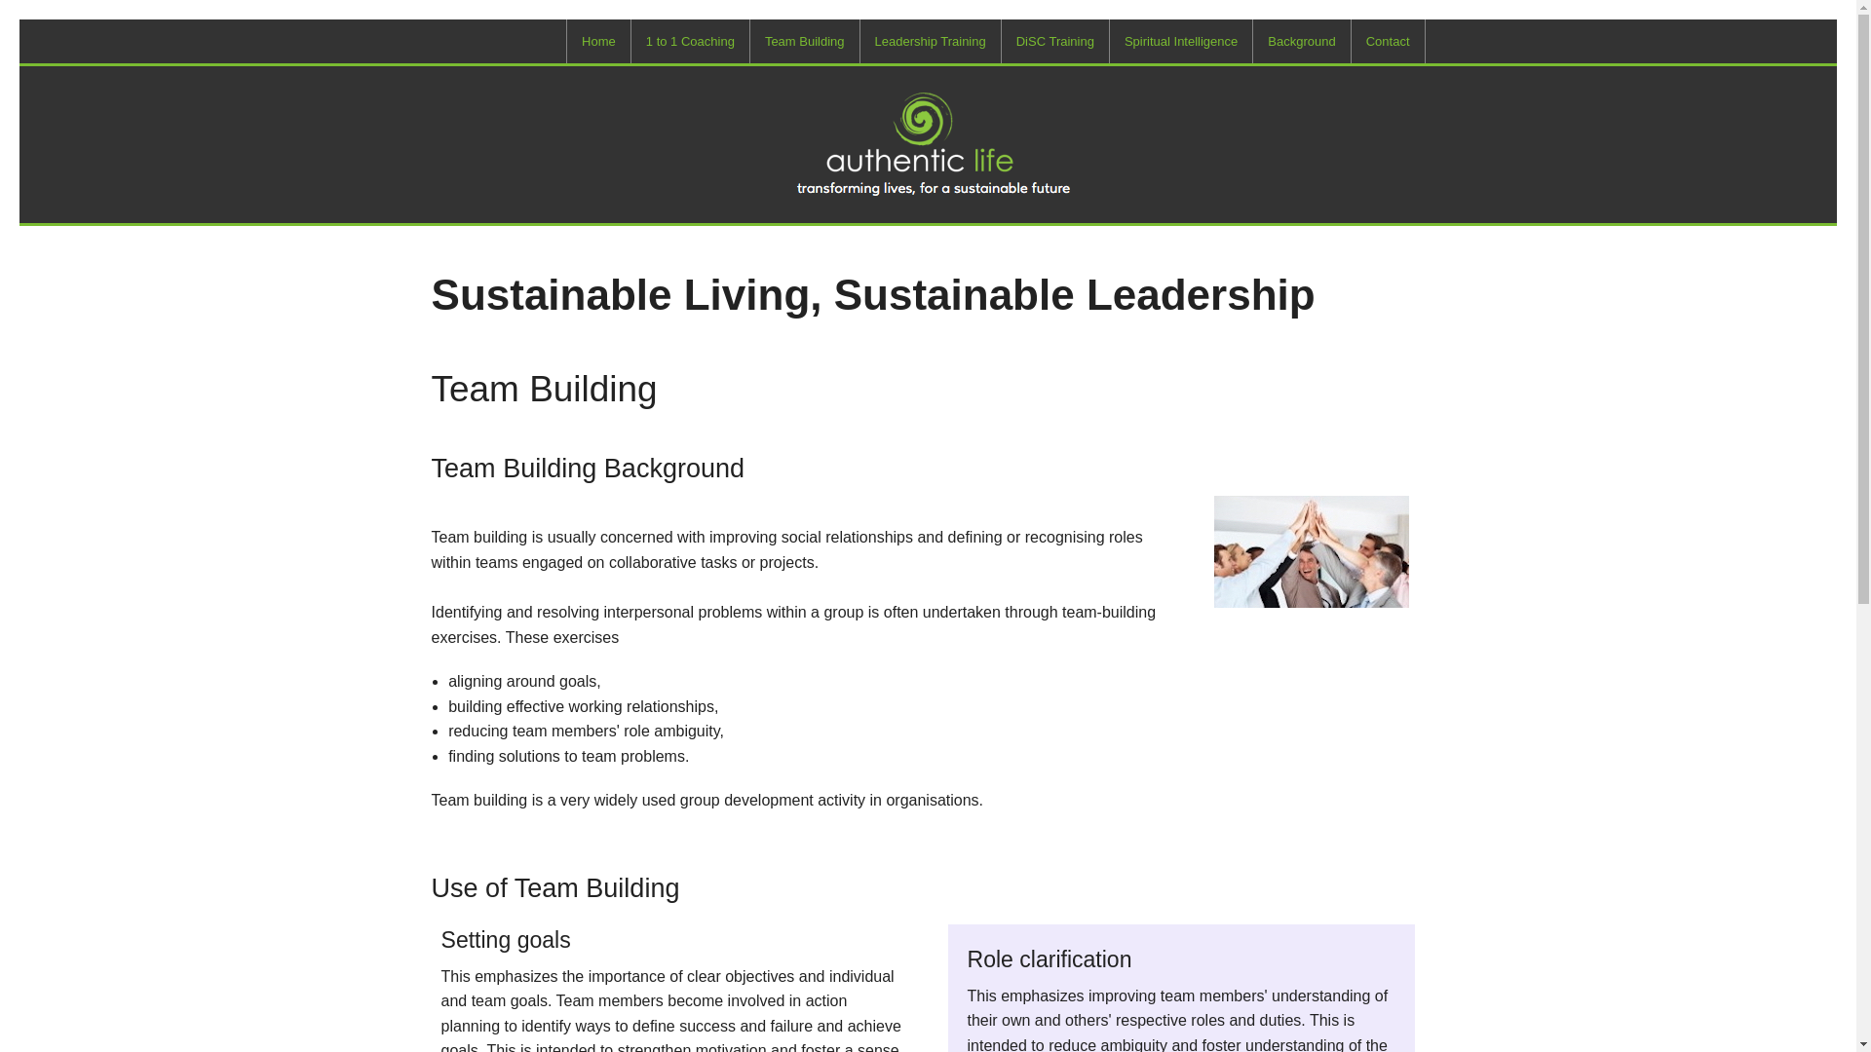  What do you see at coordinates (931, 41) in the screenshot?
I see `Leadership Training` at bounding box center [931, 41].